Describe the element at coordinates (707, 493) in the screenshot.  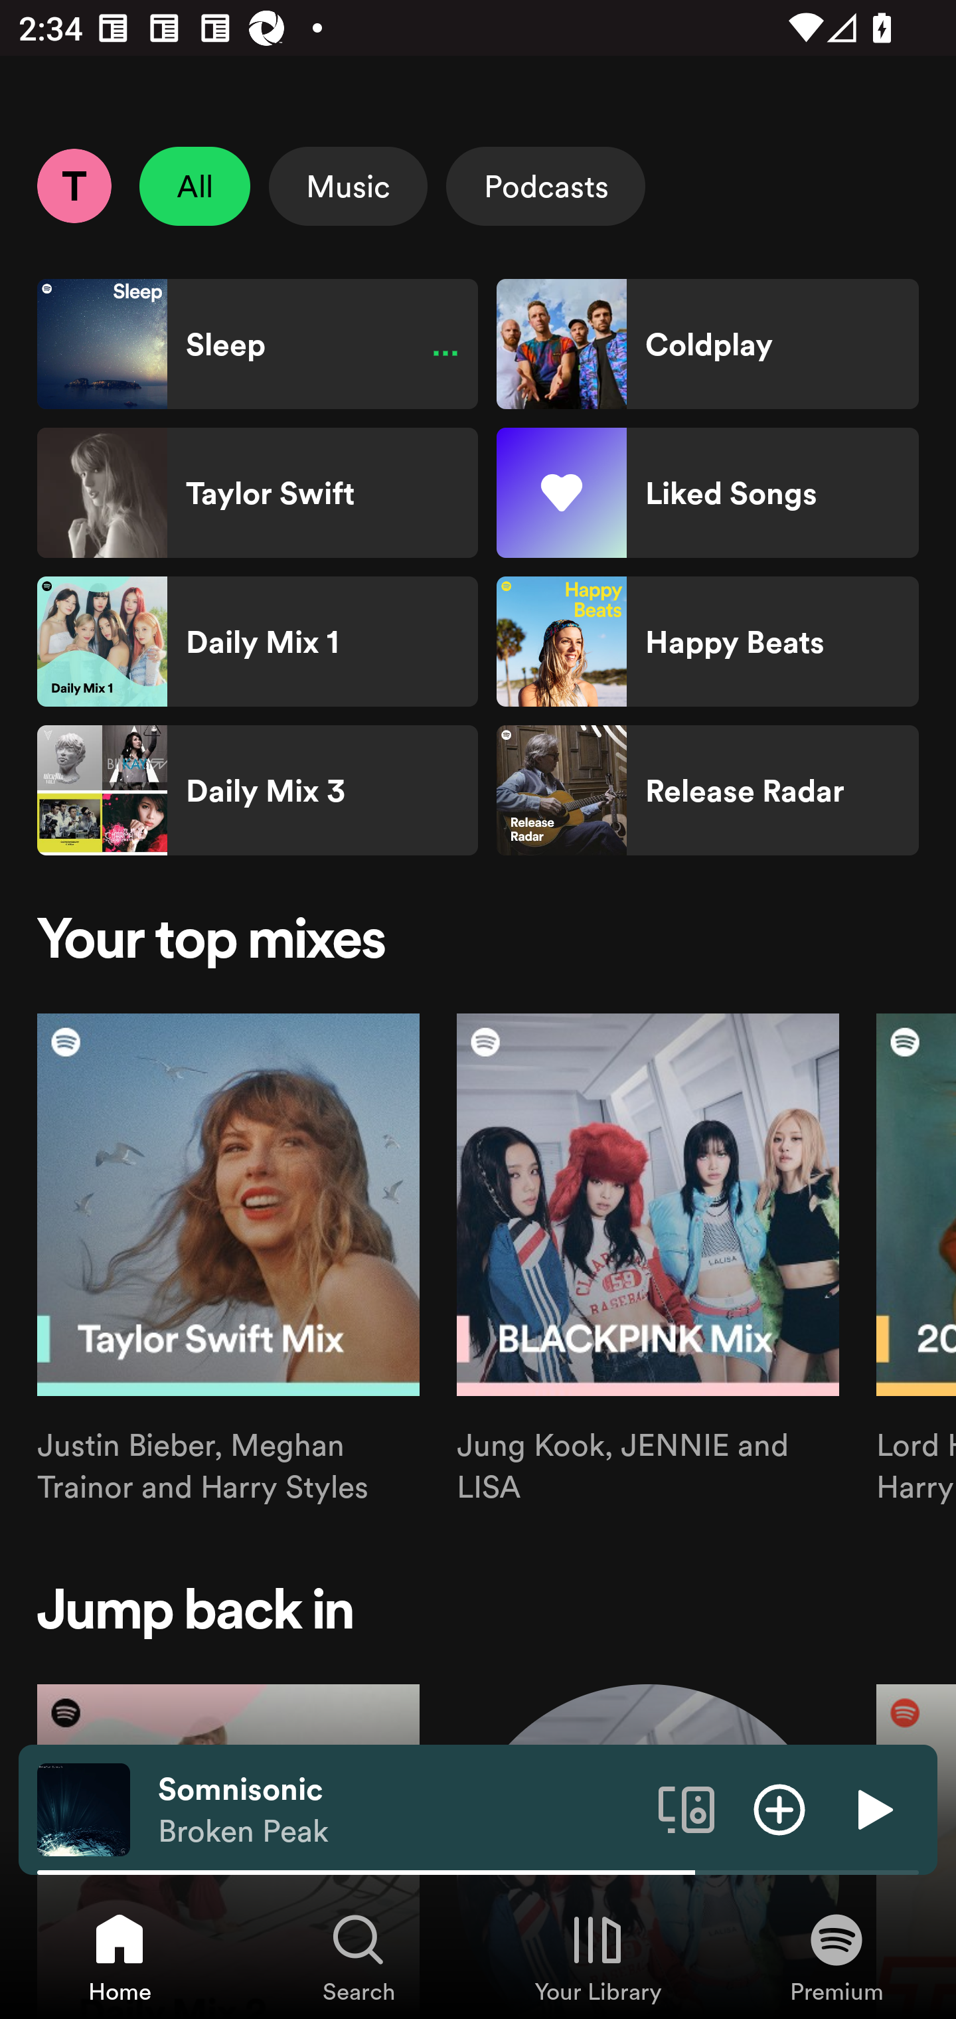
I see `Liked Songs Shortcut Liked Songs` at that location.